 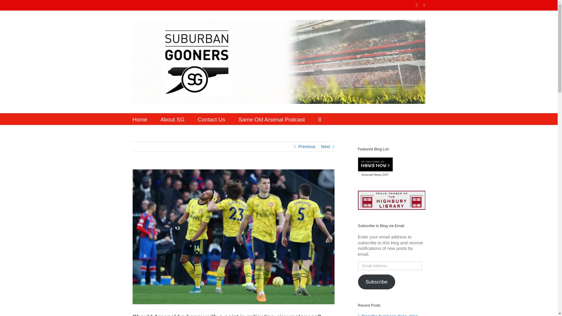 What do you see at coordinates (307, 146) in the screenshot?
I see `Previous` at bounding box center [307, 146].